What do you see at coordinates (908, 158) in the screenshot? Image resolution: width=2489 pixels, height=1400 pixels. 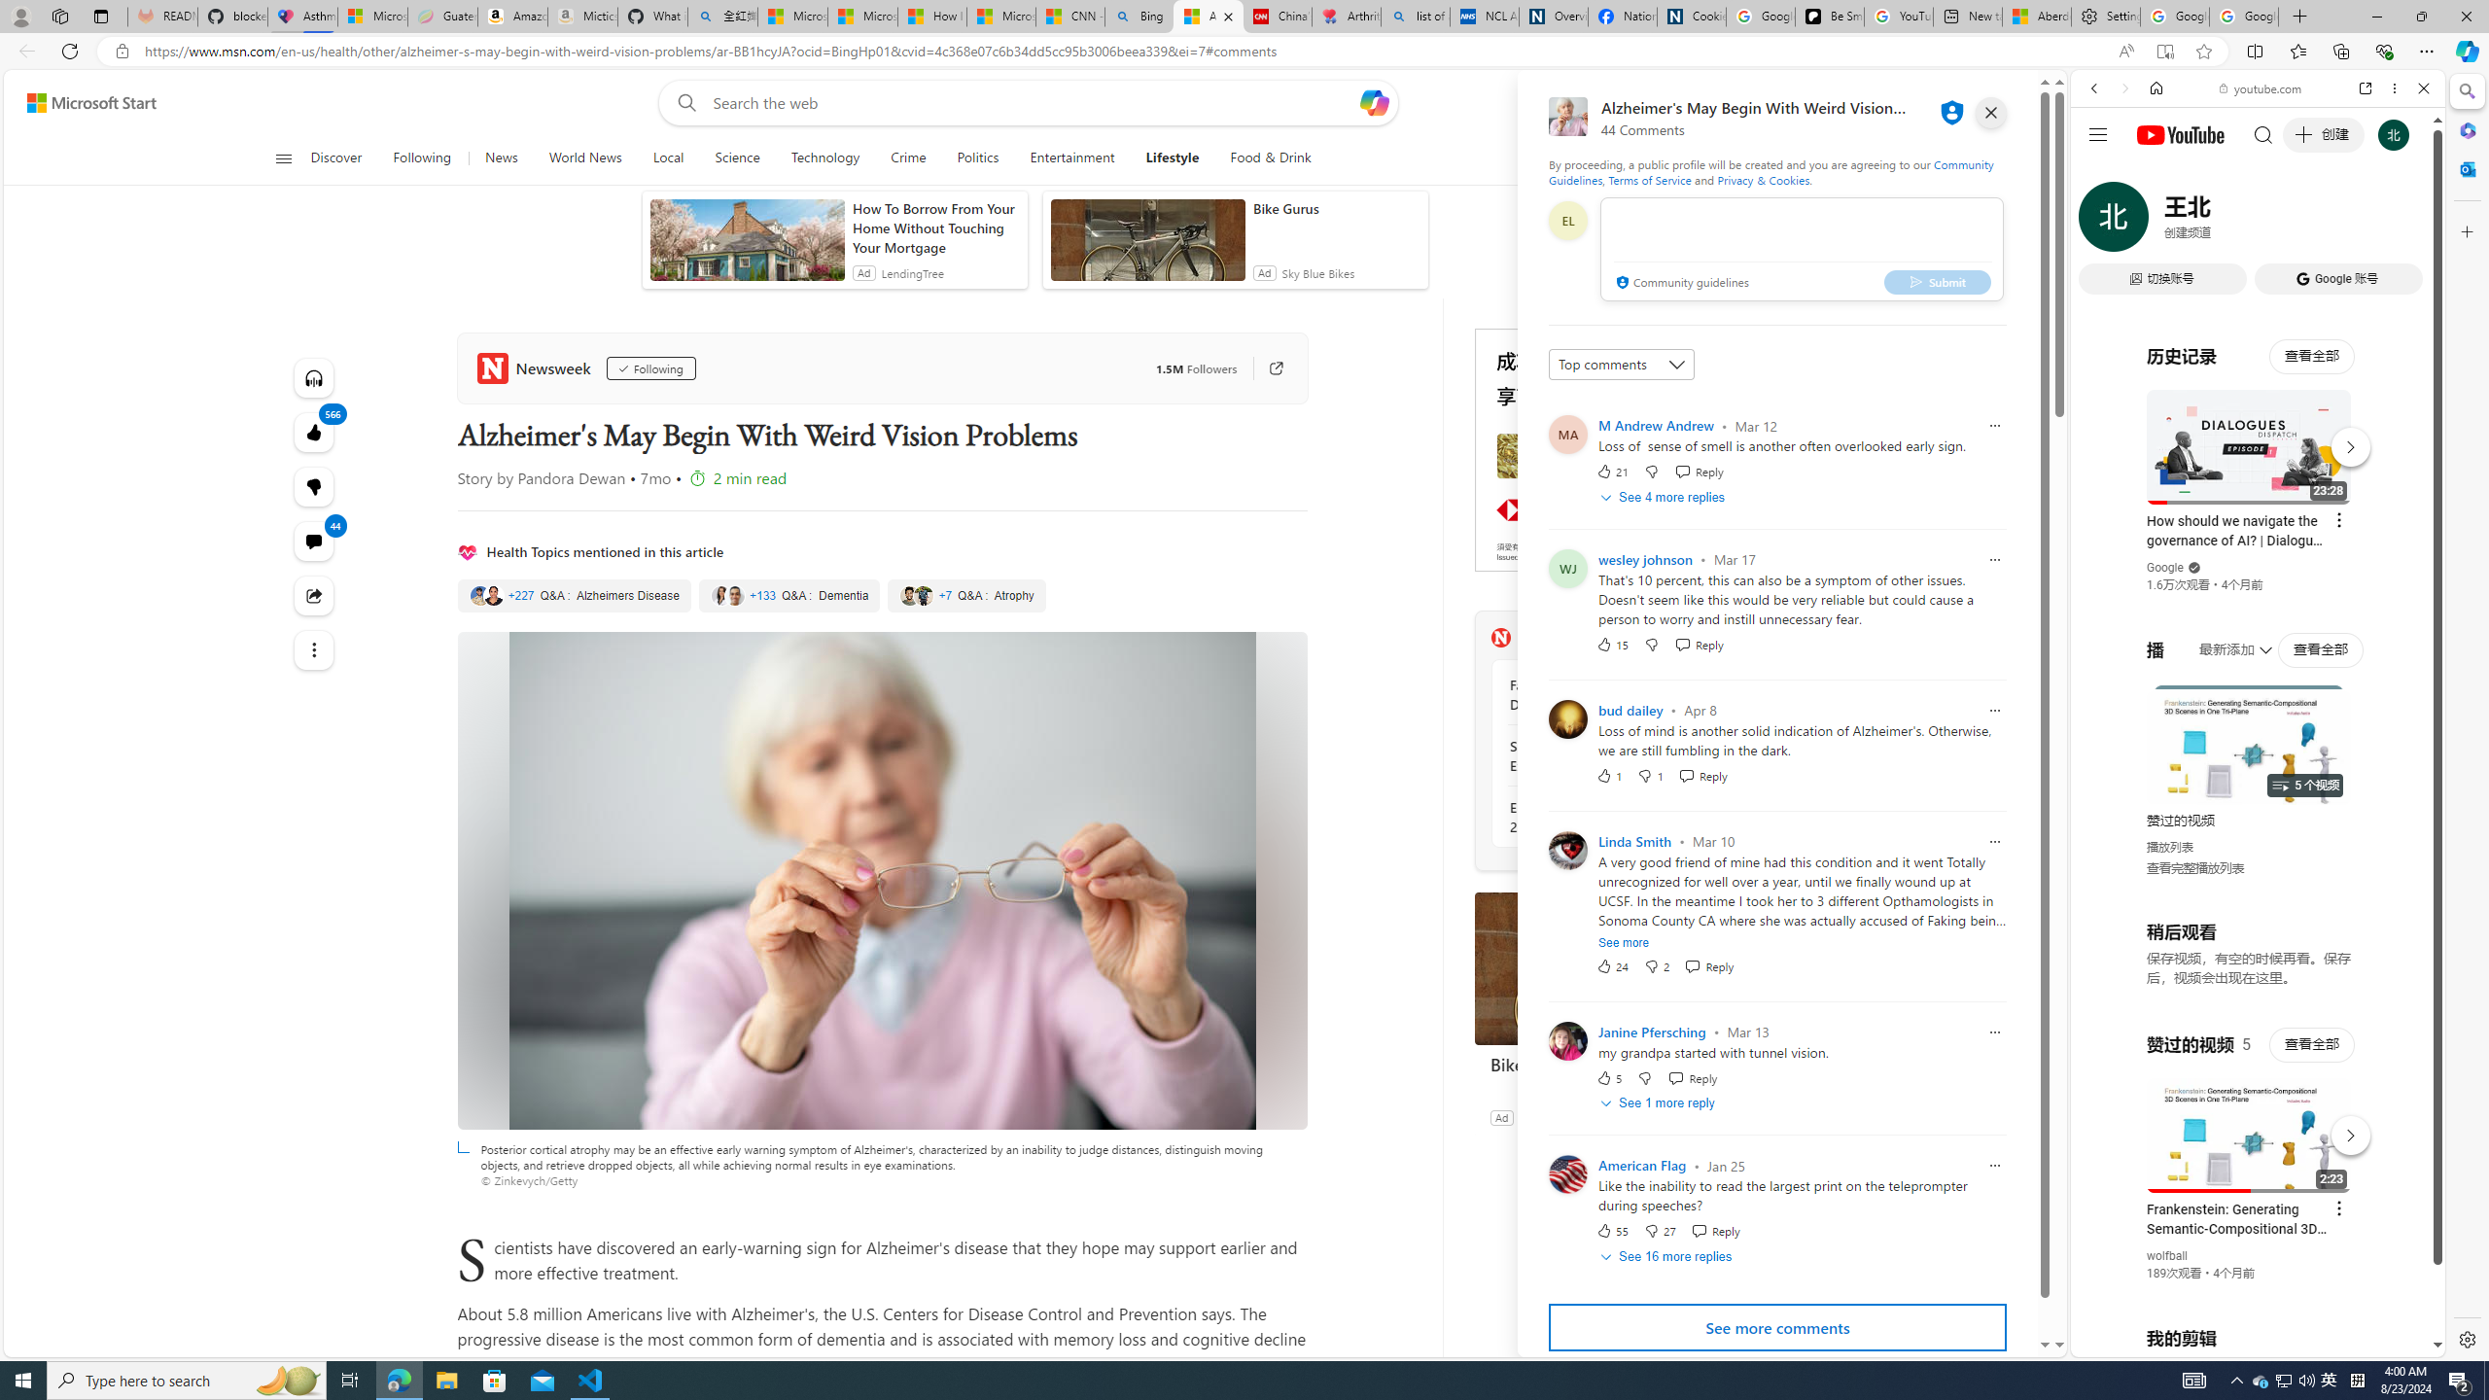 I see `Crime` at bounding box center [908, 158].